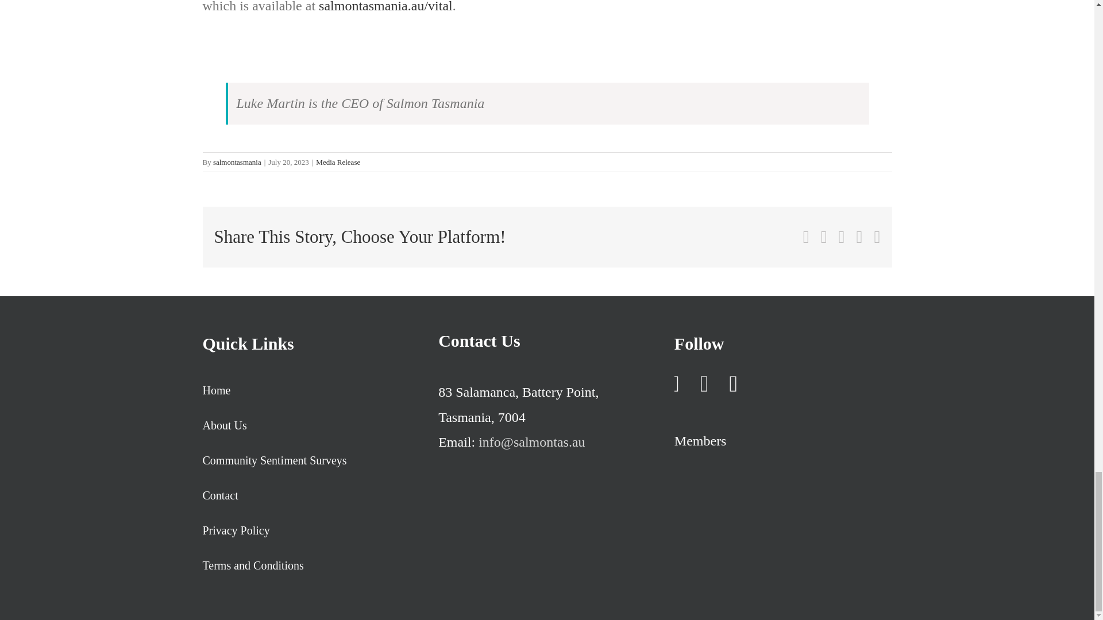 This screenshot has width=1103, height=620. What do you see at coordinates (310, 425) in the screenshot?
I see `About Us` at bounding box center [310, 425].